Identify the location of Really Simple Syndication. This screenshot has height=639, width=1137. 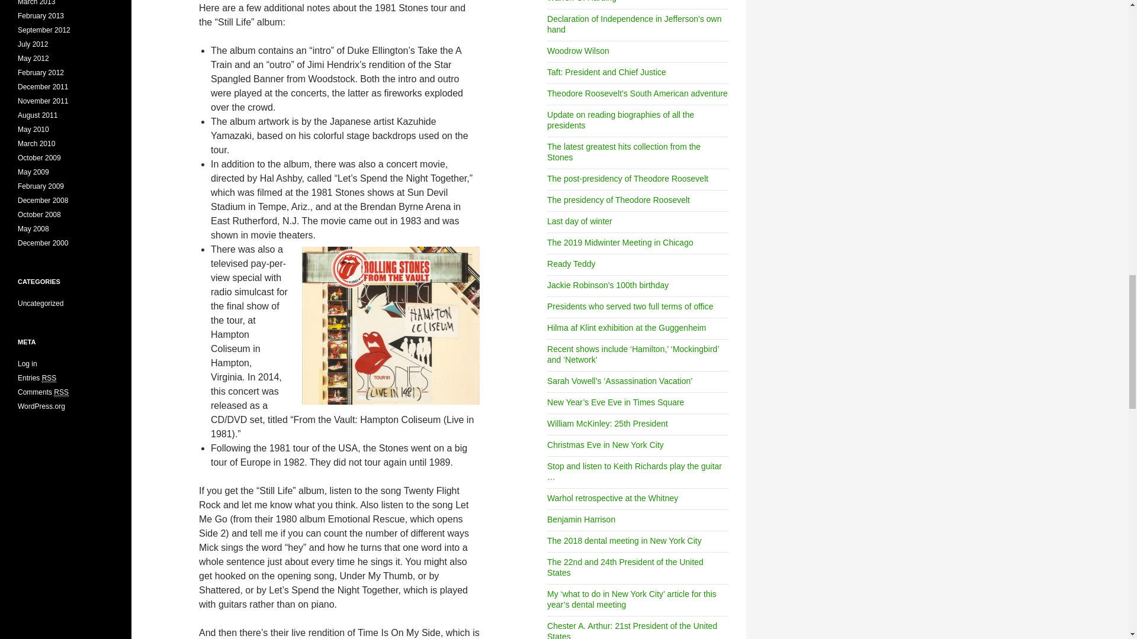
(50, 377).